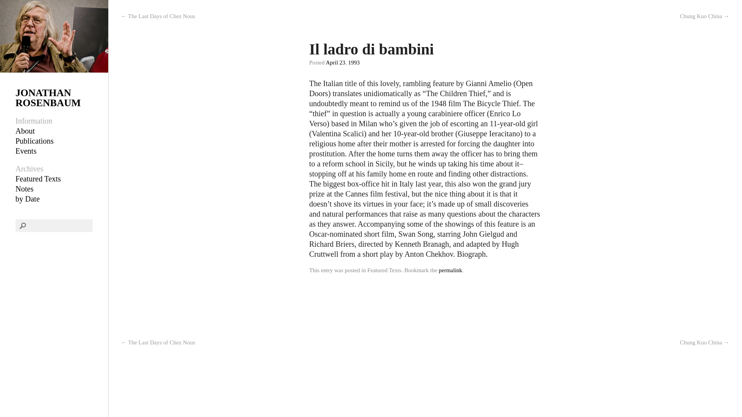  Describe the element at coordinates (354, 63) in the screenshot. I see `1993` at that location.